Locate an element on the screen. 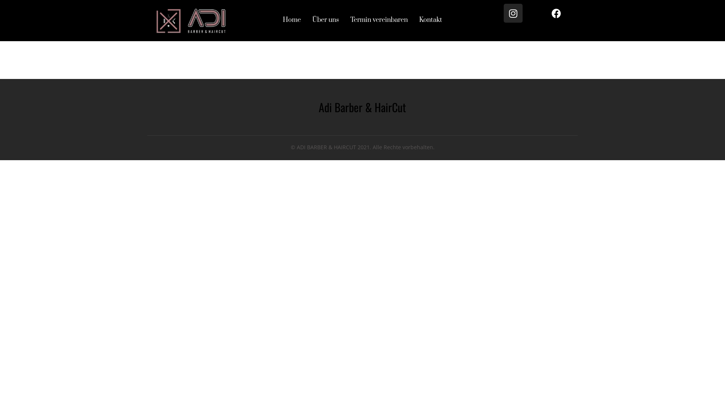  Termin vereinbaren is located at coordinates (379, 20).